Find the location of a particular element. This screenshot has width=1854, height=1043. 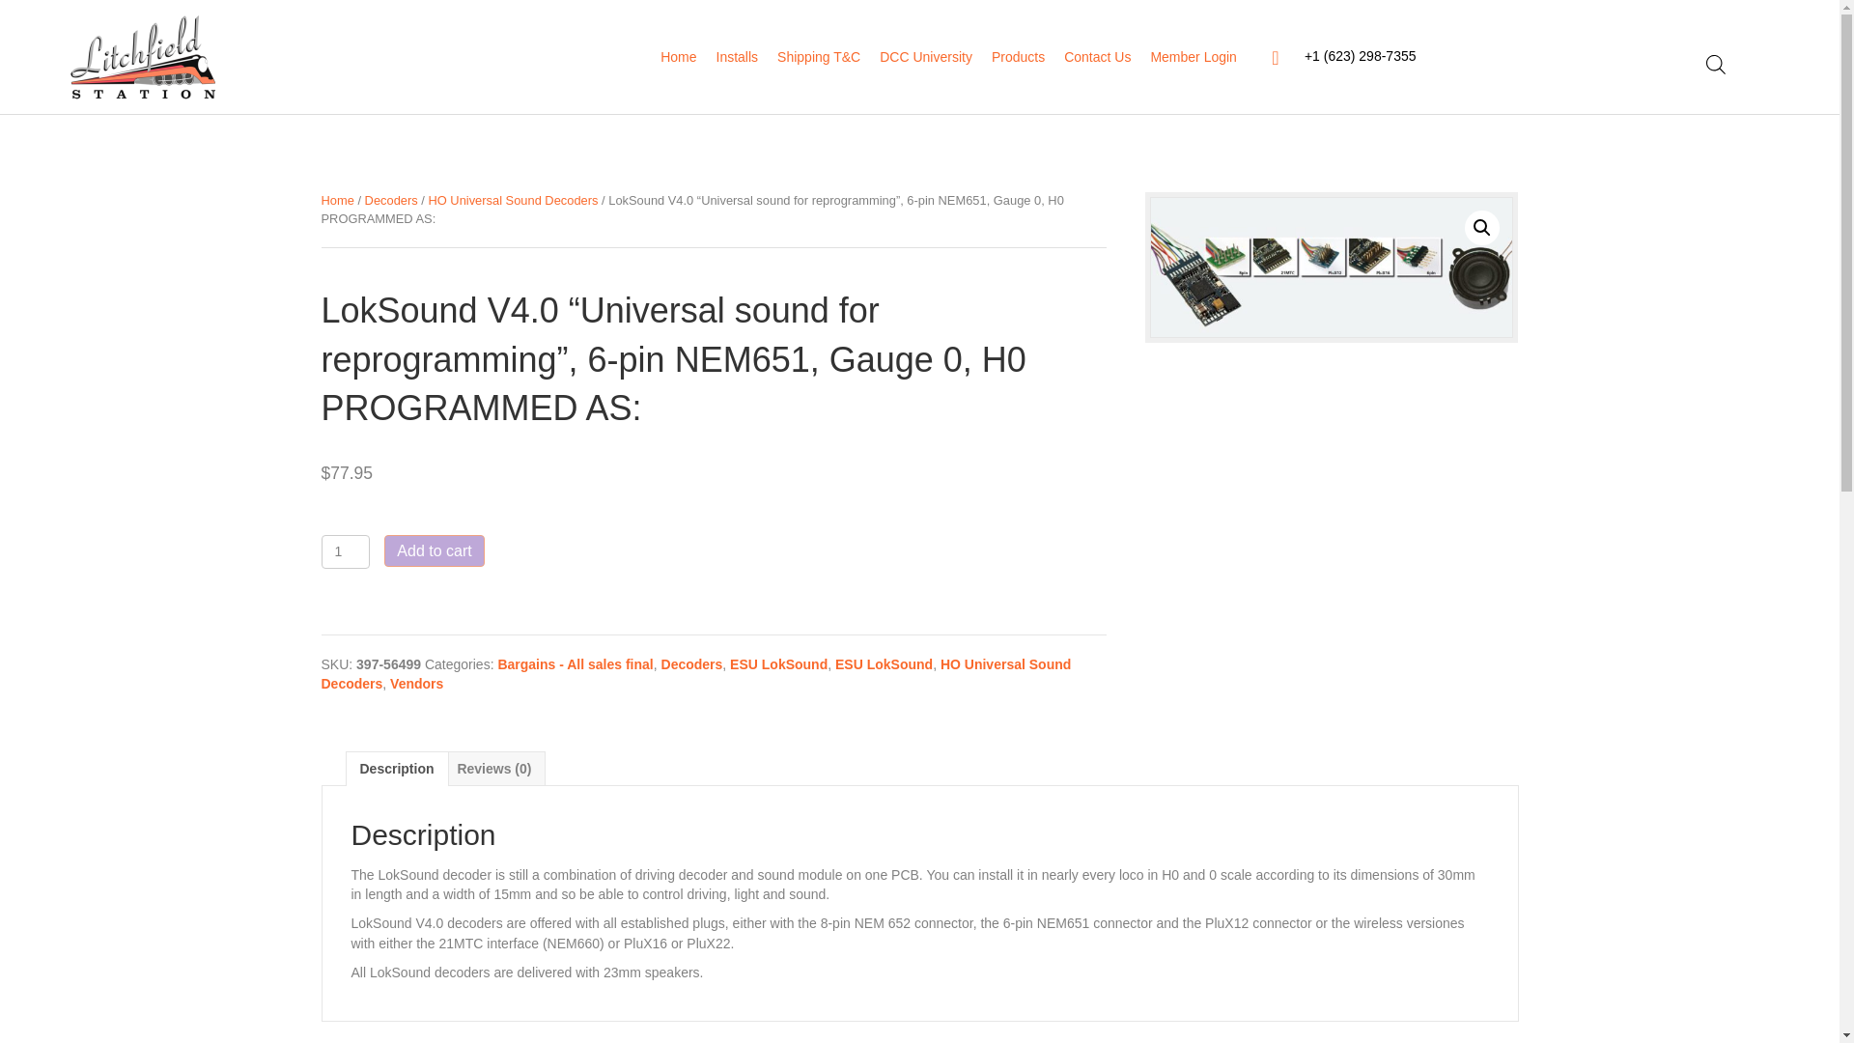

Vendors is located at coordinates (415, 684).